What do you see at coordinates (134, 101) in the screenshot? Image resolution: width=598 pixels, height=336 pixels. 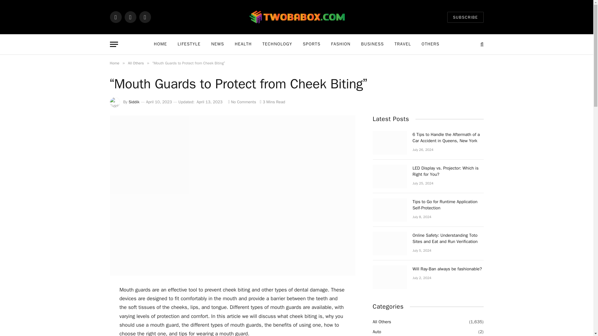 I see `Siddik` at bounding box center [134, 101].